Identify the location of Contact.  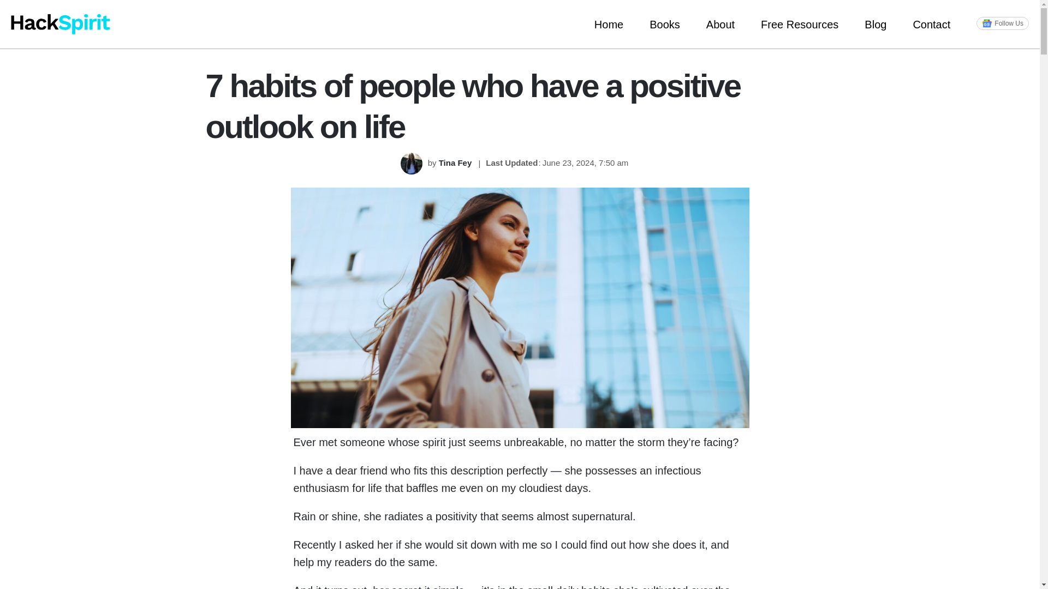
(931, 24).